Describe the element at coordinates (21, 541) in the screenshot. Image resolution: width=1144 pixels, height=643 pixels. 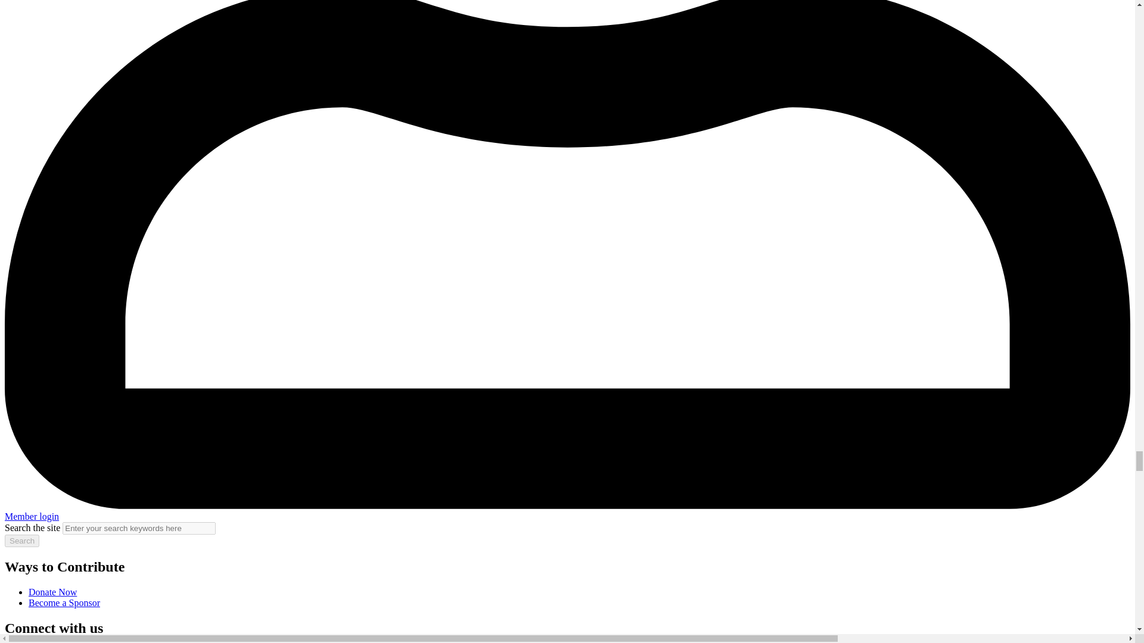
I see `Search` at that location.